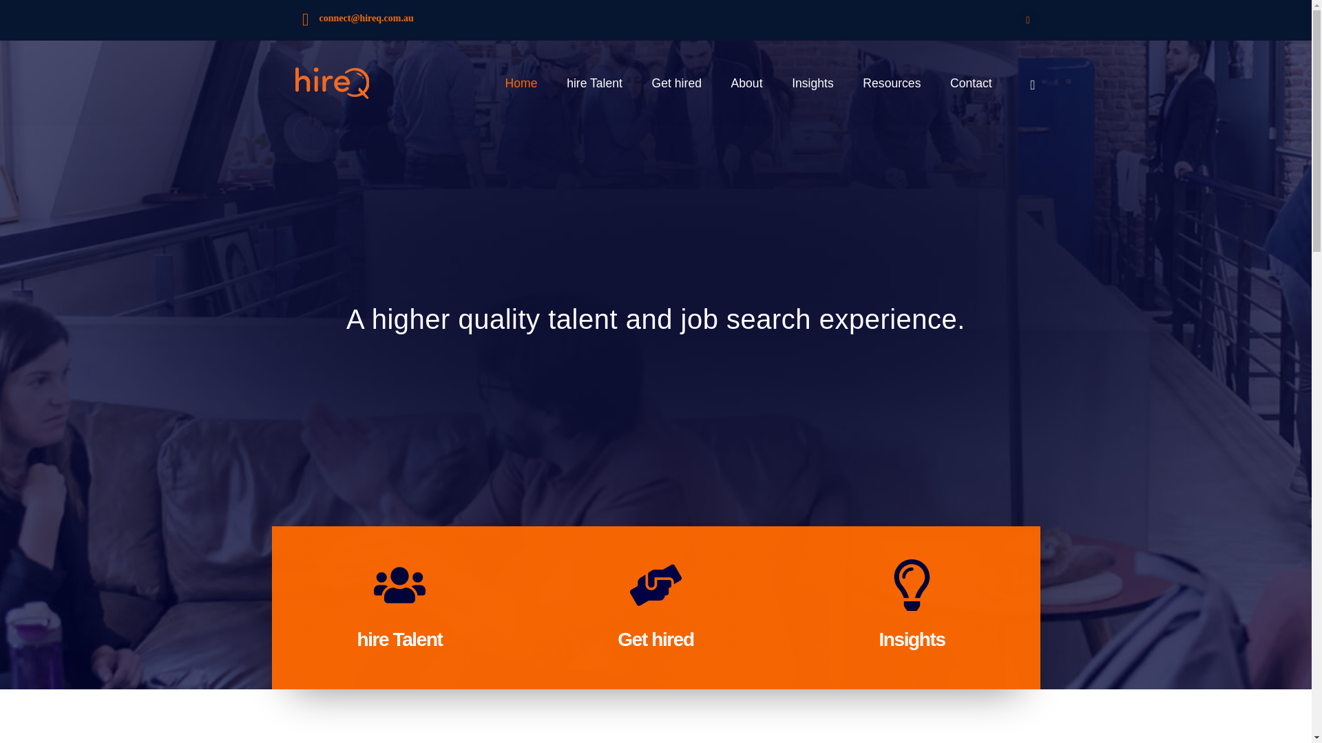 This screenshot has height=743, width=1322. What do you see at coordinates (550, 502) in the screenshot?
I see `Contact` at bounding box center [550, 502].